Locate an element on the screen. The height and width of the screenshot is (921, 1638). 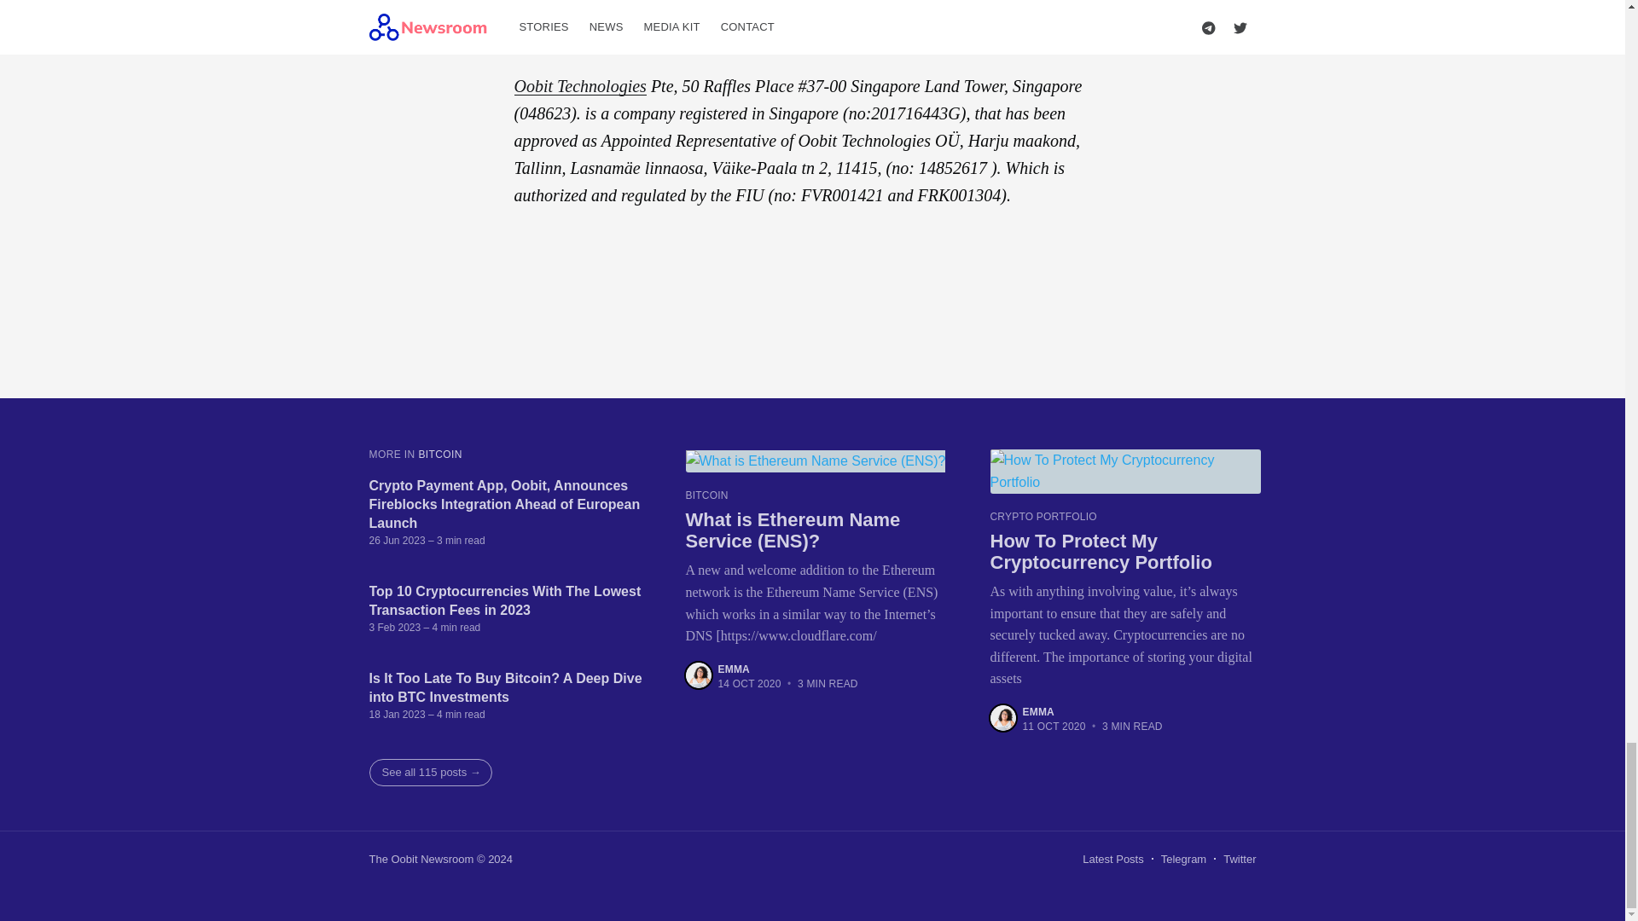
The Oobit Newsroom is located at coordinates (421, 860).